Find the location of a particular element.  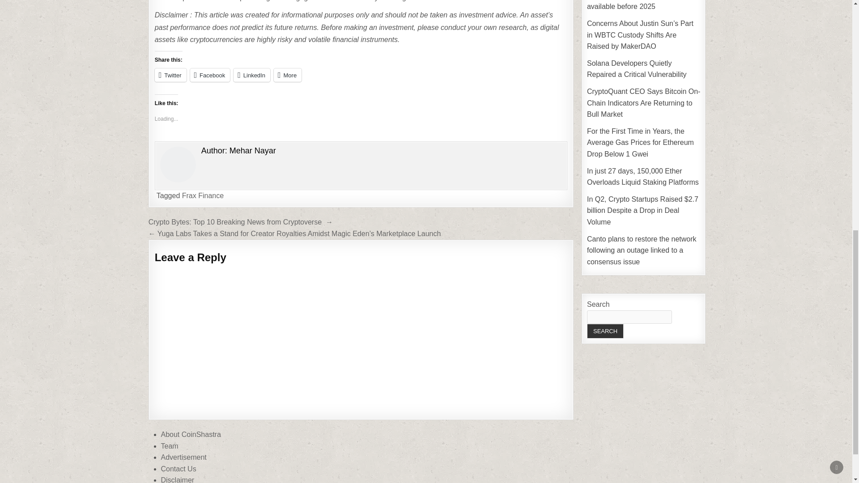

Frax Finance is located at coordinates (203, 195).